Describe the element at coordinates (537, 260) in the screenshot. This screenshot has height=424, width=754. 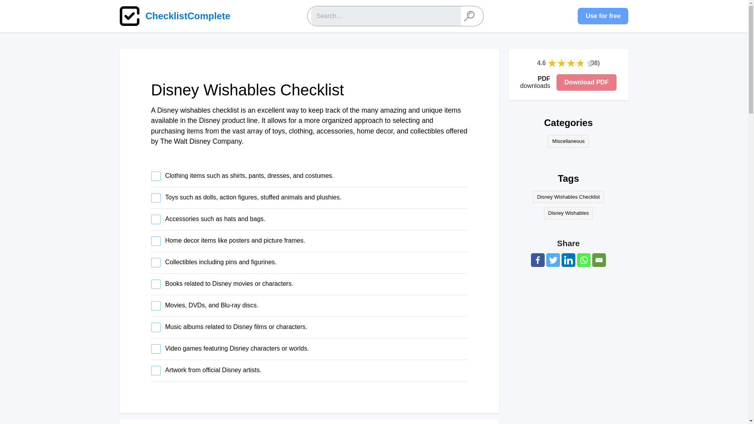
I see `Facebook` at that location.